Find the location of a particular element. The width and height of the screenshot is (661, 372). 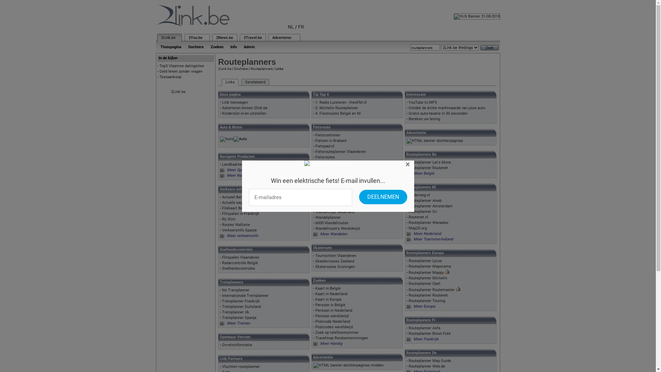

Routeplanner Mappy is located at coordinates (426, 273).